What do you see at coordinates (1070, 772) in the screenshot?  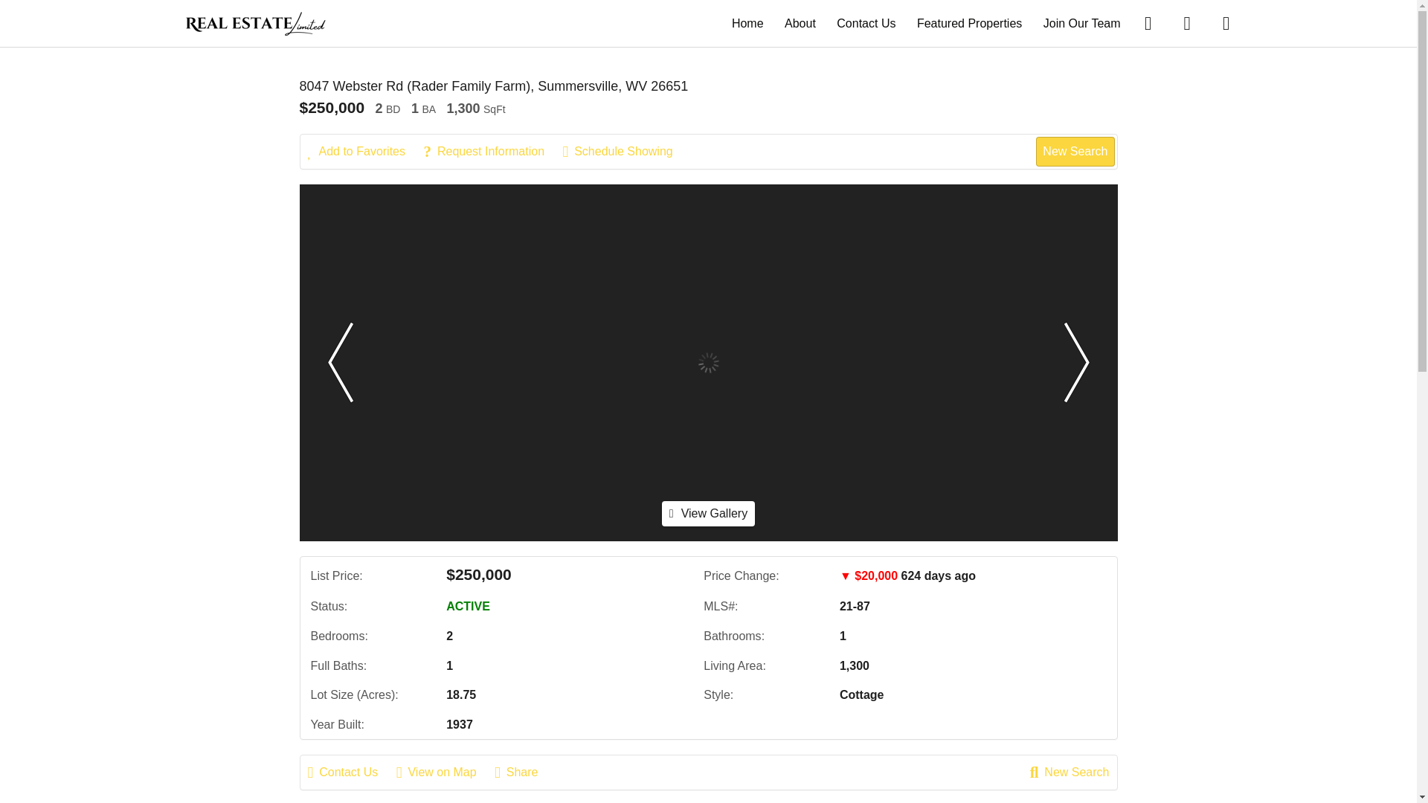 I see `New Search` at bounding box center [1070, 772].